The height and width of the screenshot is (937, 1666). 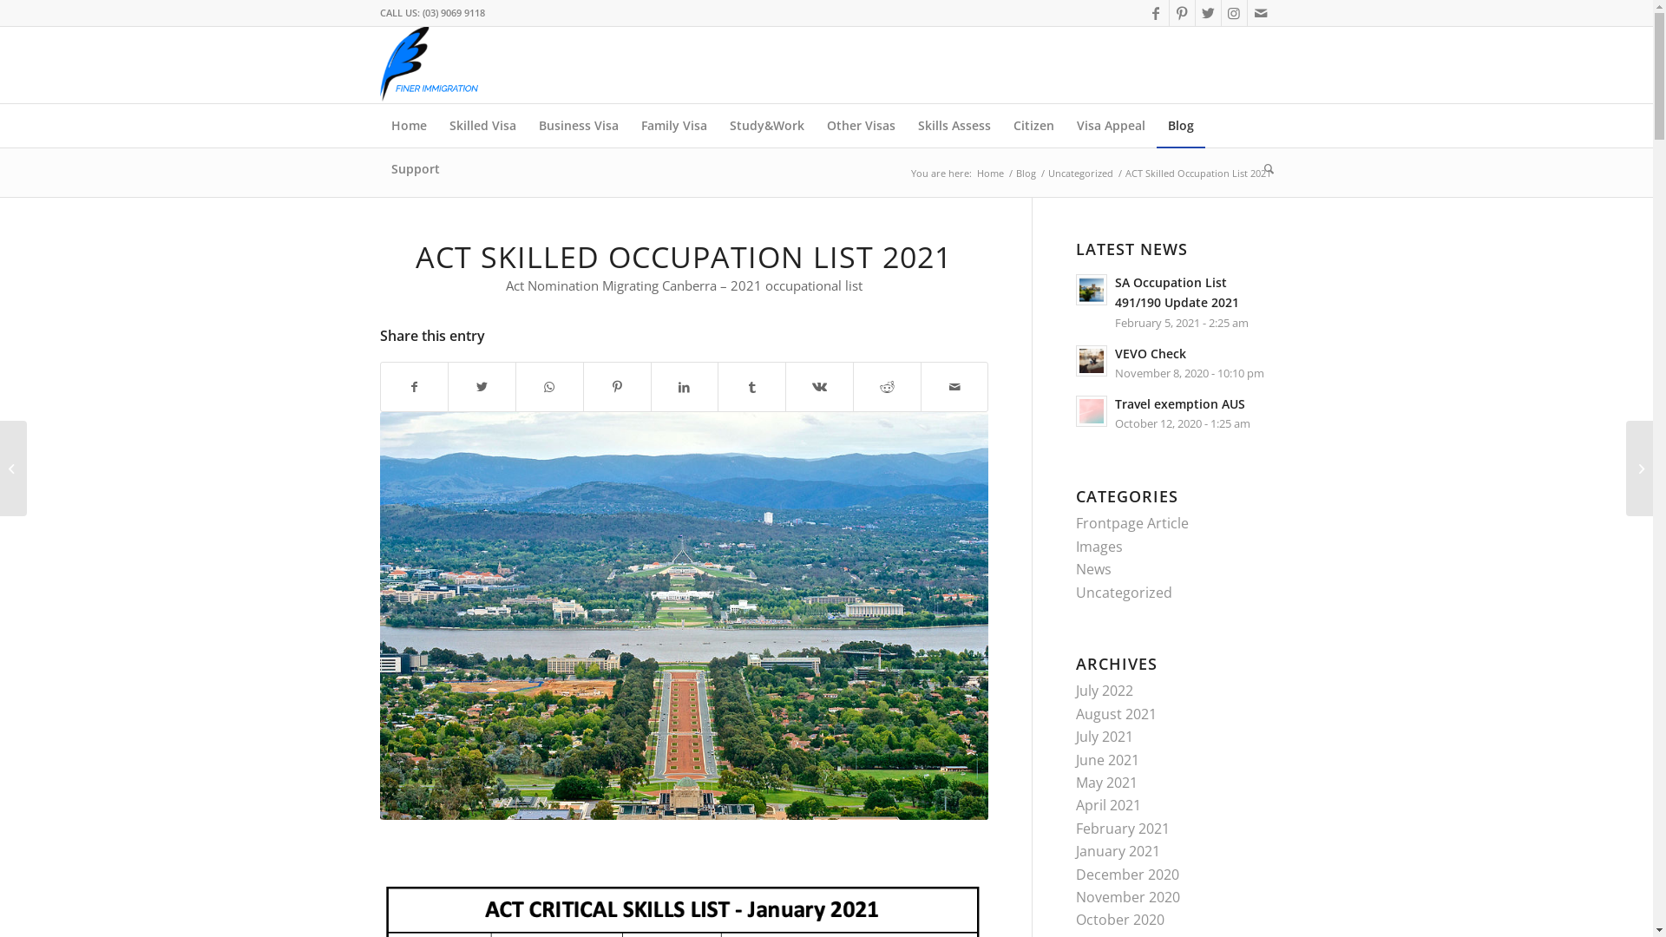 I want to click on July 2022, so click(x=1105, y=691).